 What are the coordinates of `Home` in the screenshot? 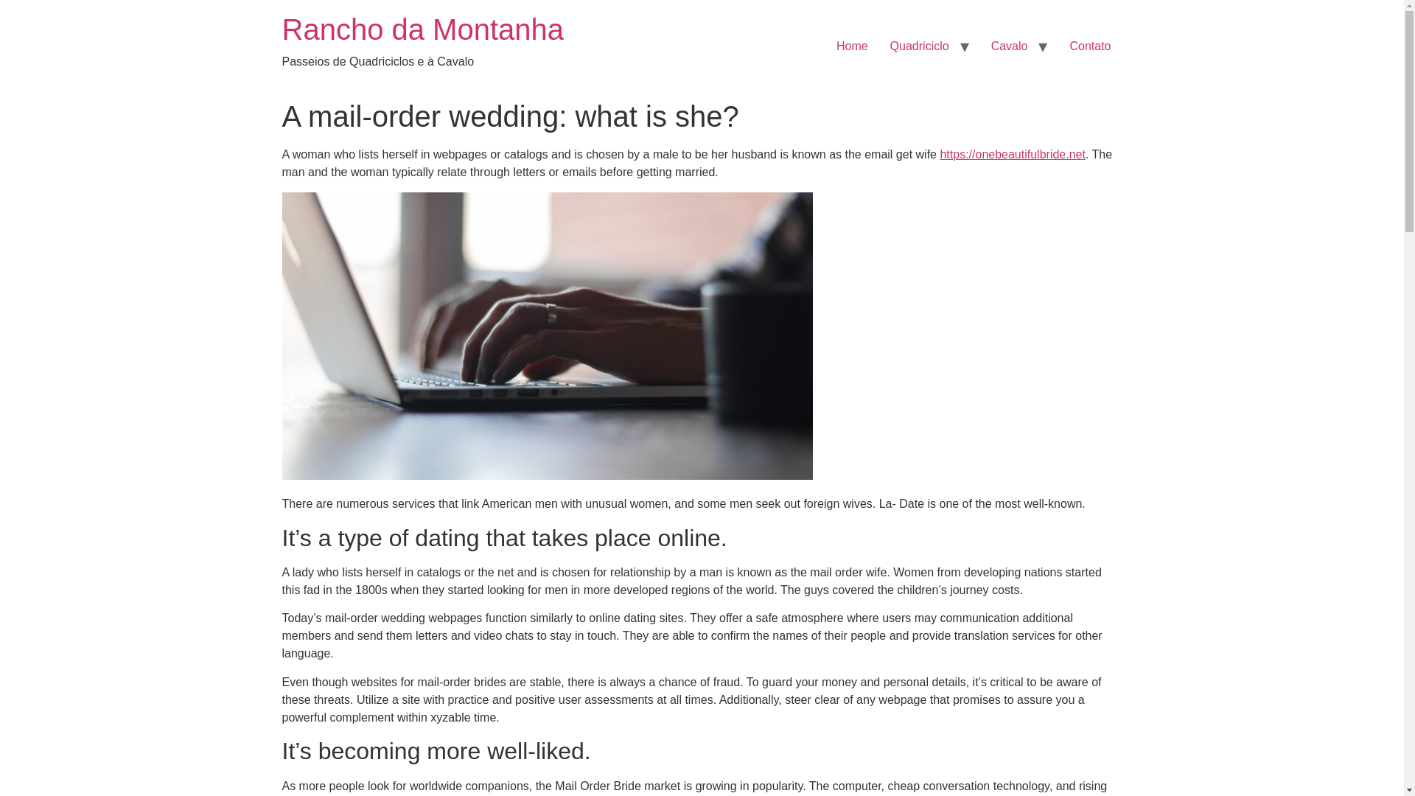 It's located at (852, 46).